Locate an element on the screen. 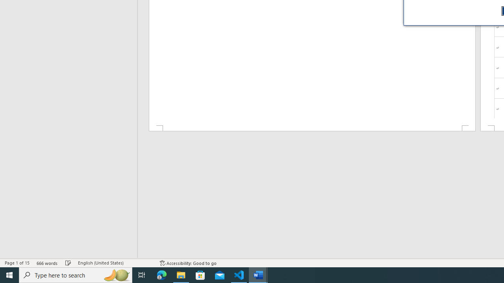 This screenshot has width=504, height=283. Language English (United States) is located at coordinates (115, 263).